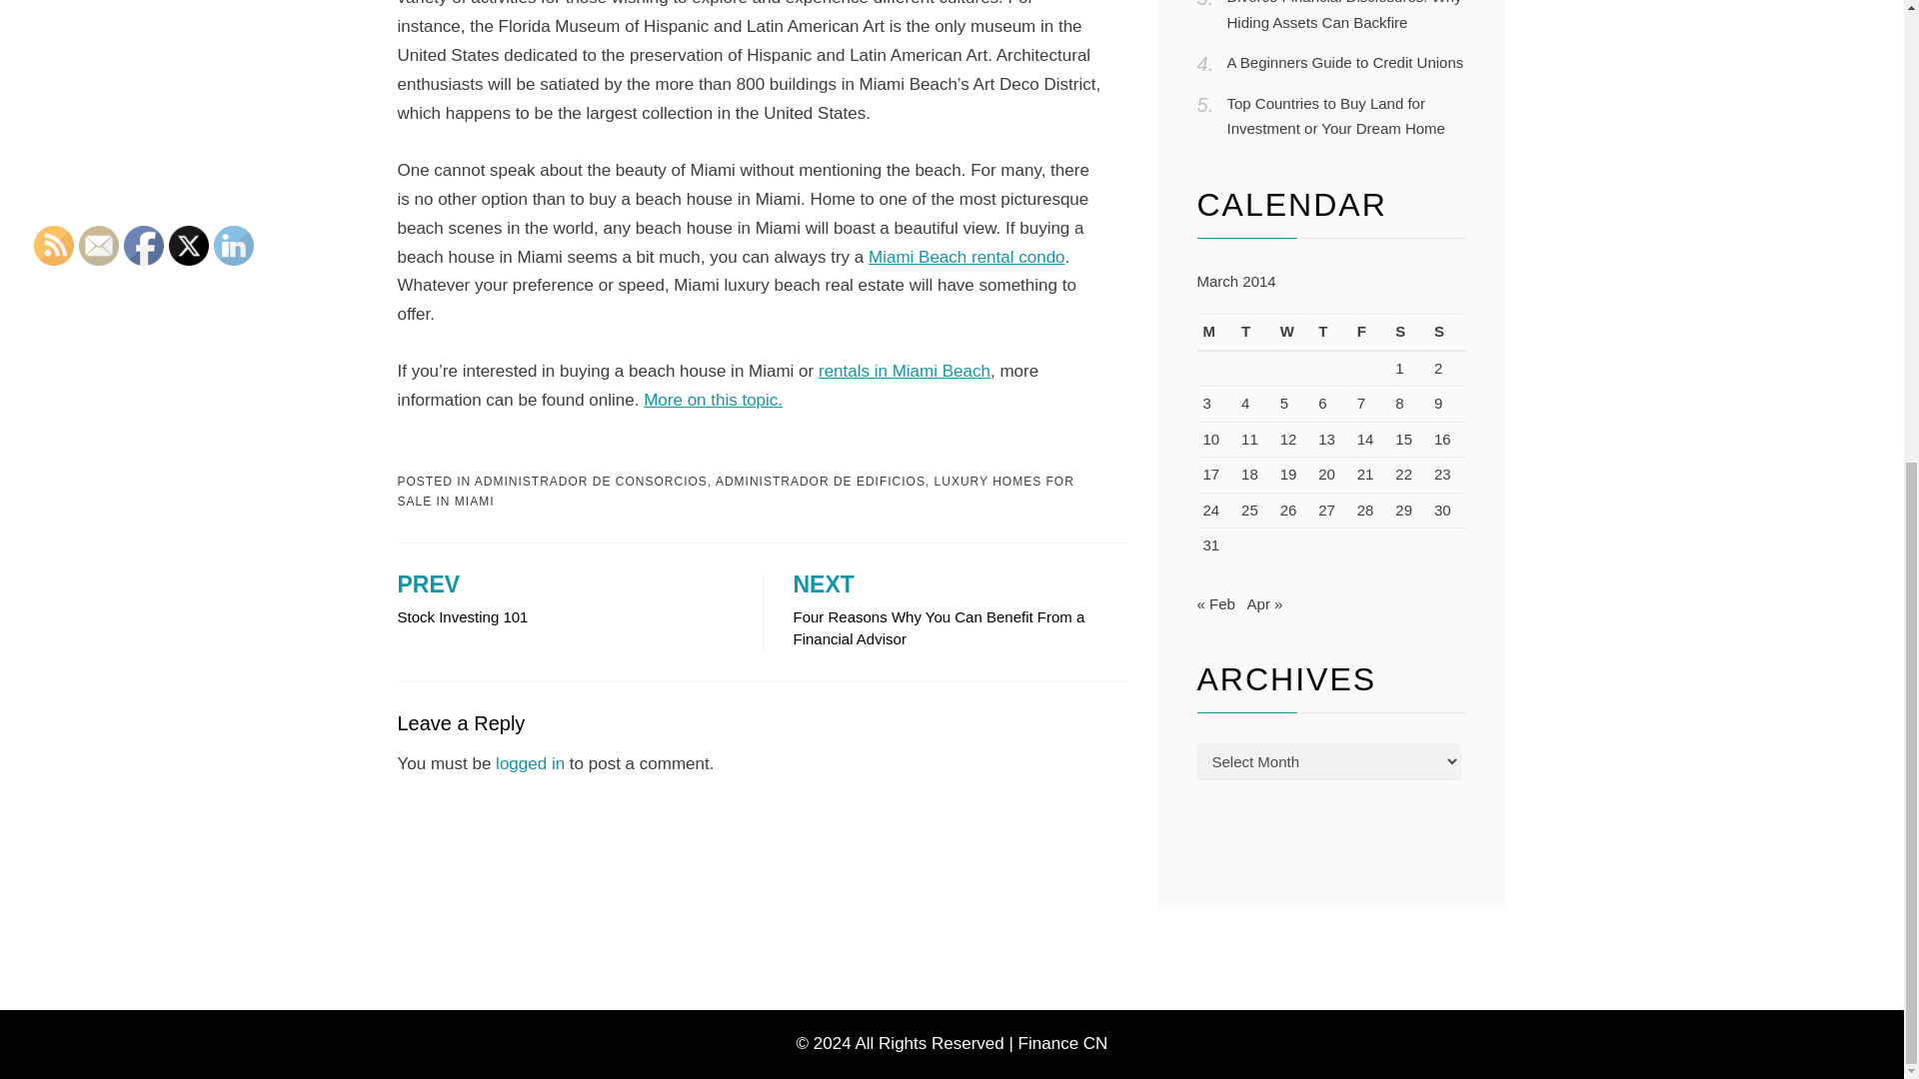  What do you see at coordinates (565, 600) in the screenshot?
I see `Tuesday` at bounding box center [565, 600].